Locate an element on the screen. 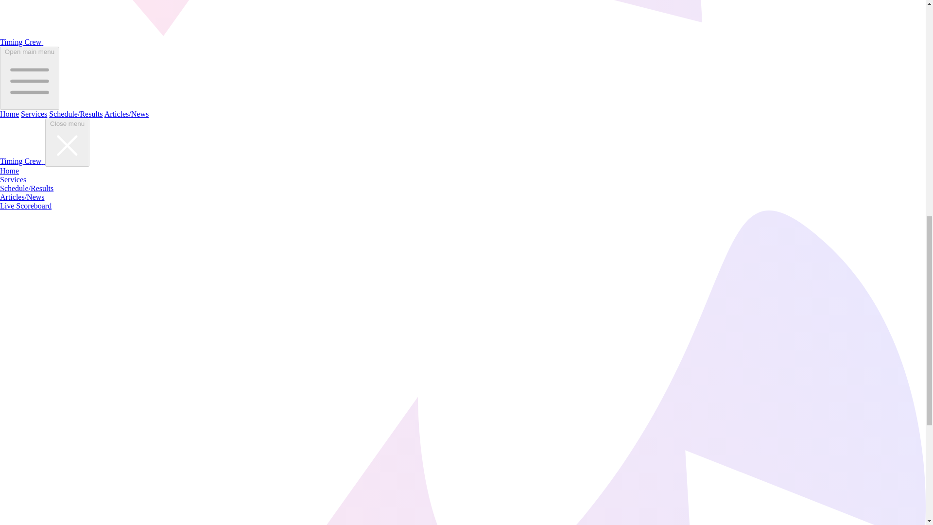 This screenshot has height=525, width=933. Live Scoreboard is located at coordinates (25, 206).